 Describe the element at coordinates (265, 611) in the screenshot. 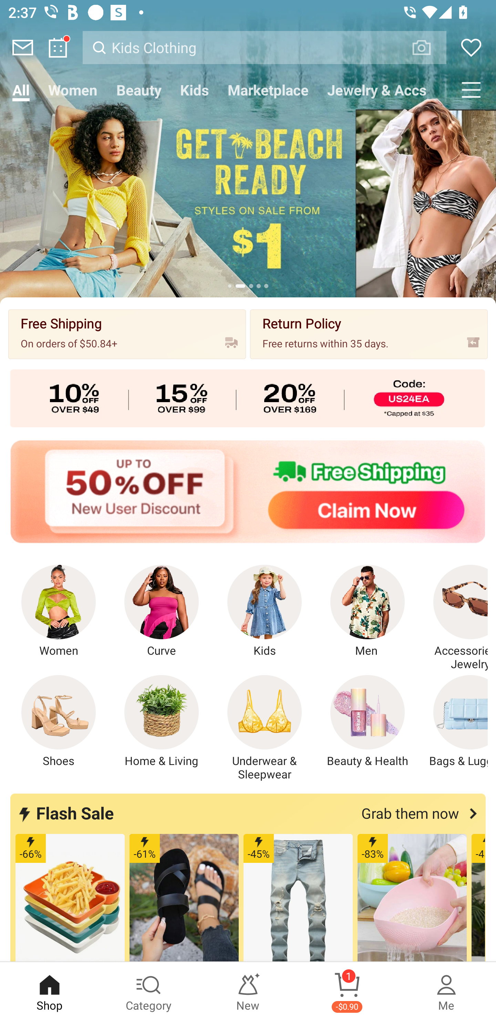

I see `Kids` at that location.